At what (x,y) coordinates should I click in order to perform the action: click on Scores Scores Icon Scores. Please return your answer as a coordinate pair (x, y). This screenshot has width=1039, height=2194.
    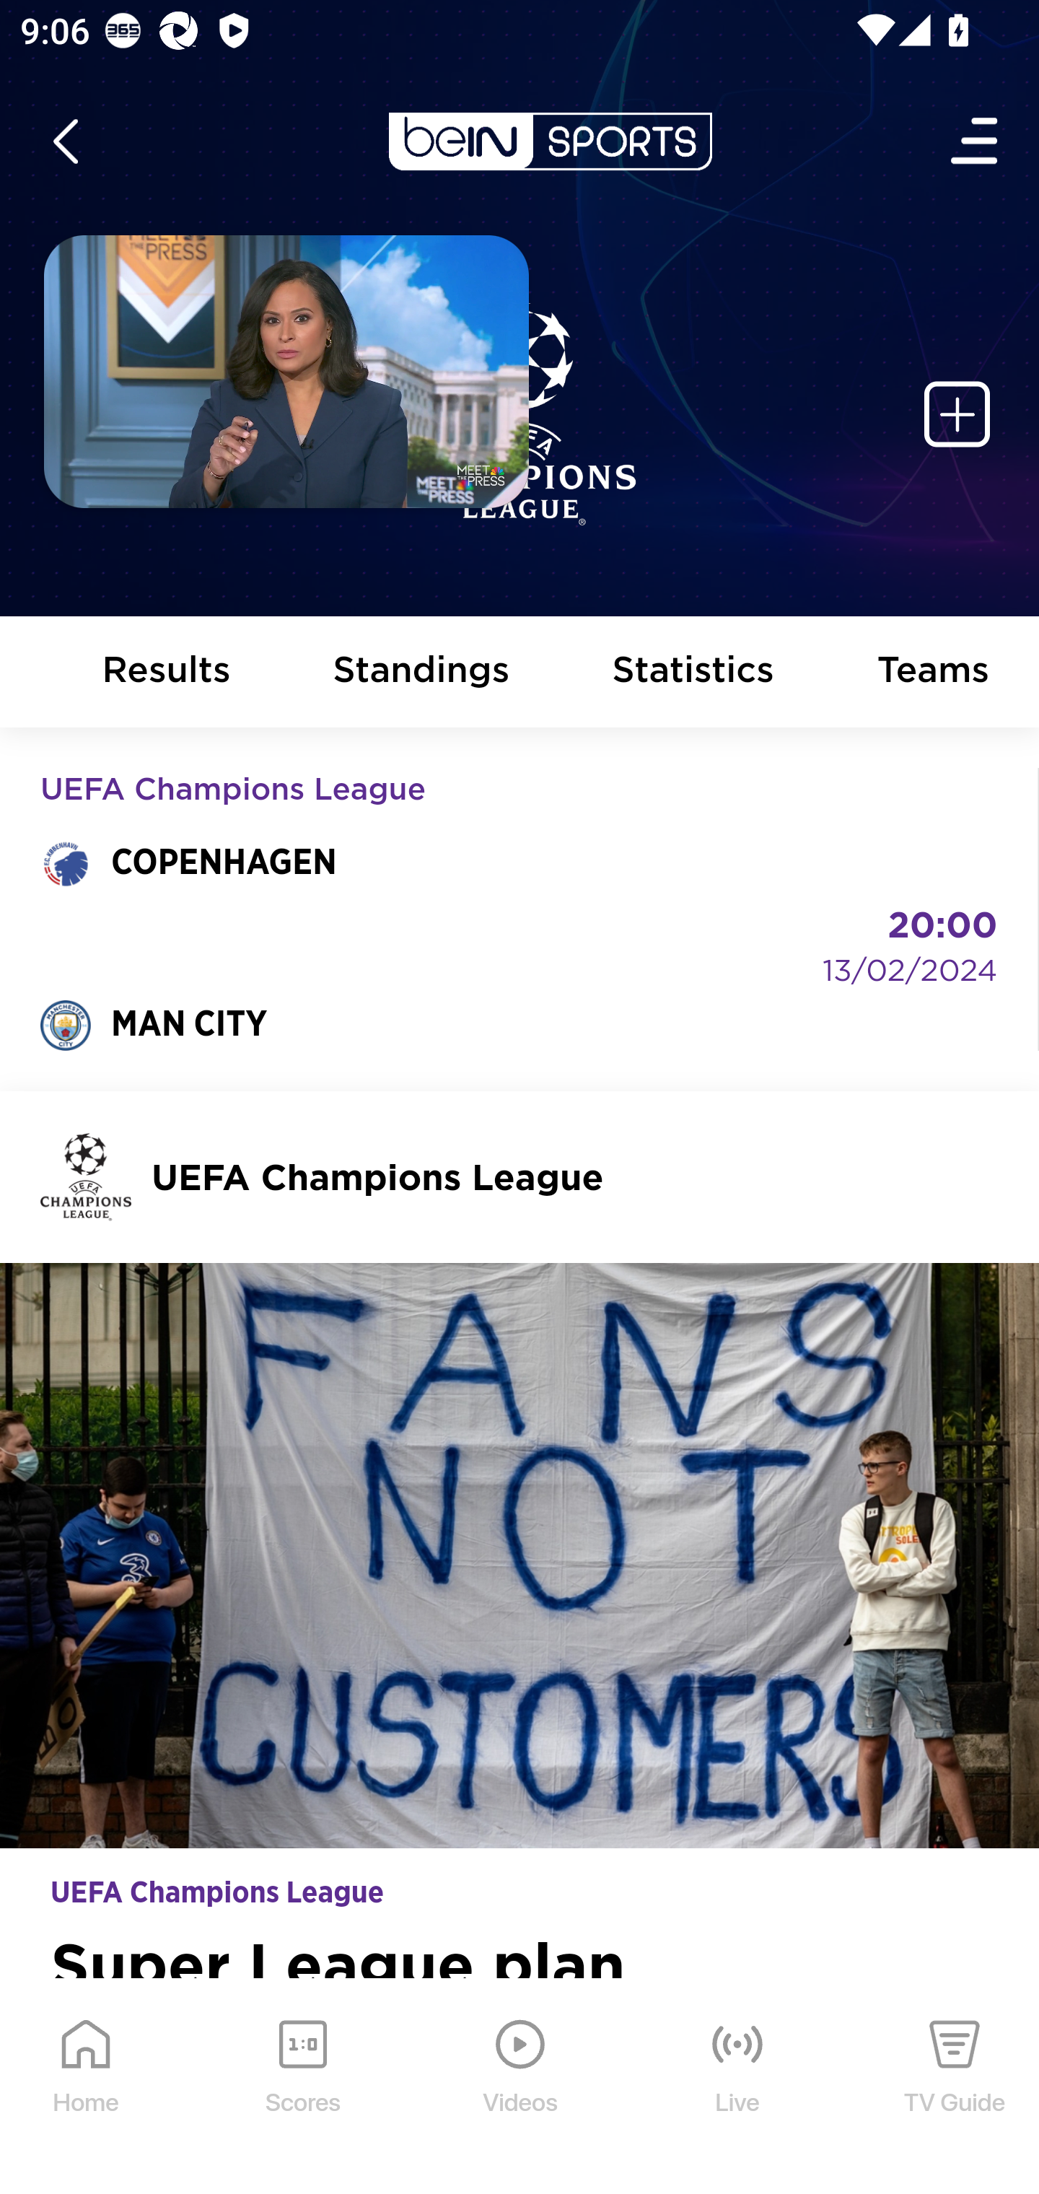
    Looking at the image, I should click on (302, 2087).